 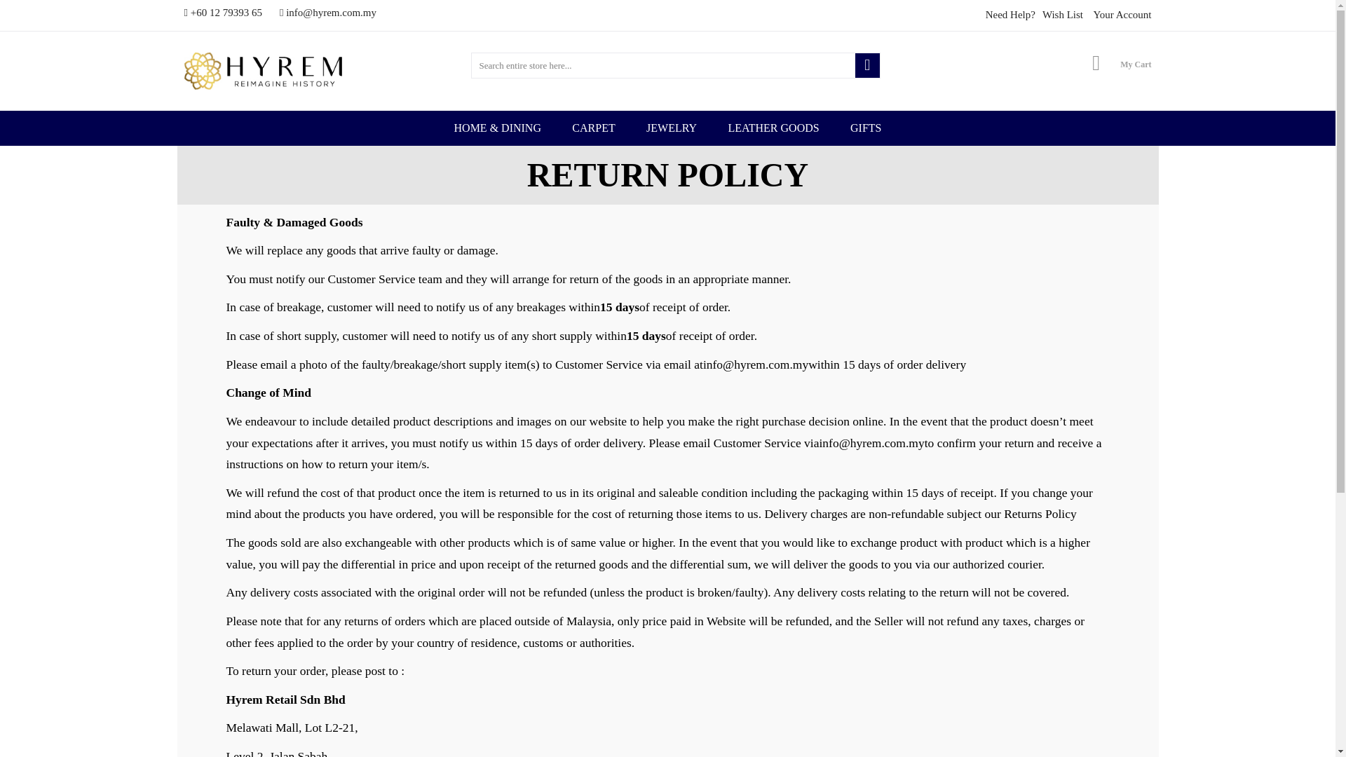 What do you see at coordinates (867, 65) in the screenshot?
I see `SEARCH` at bounding box center [867, 65].